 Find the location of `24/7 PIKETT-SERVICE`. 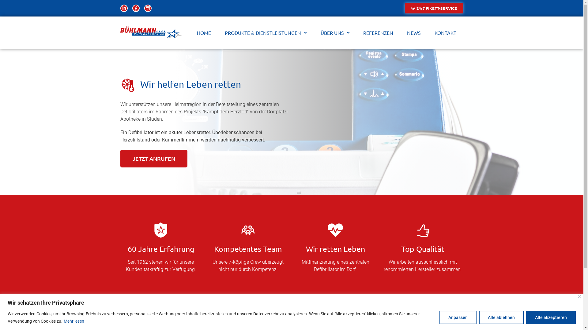

24/7 PIKETT-SERVICE is located at coordinates (434, 8).